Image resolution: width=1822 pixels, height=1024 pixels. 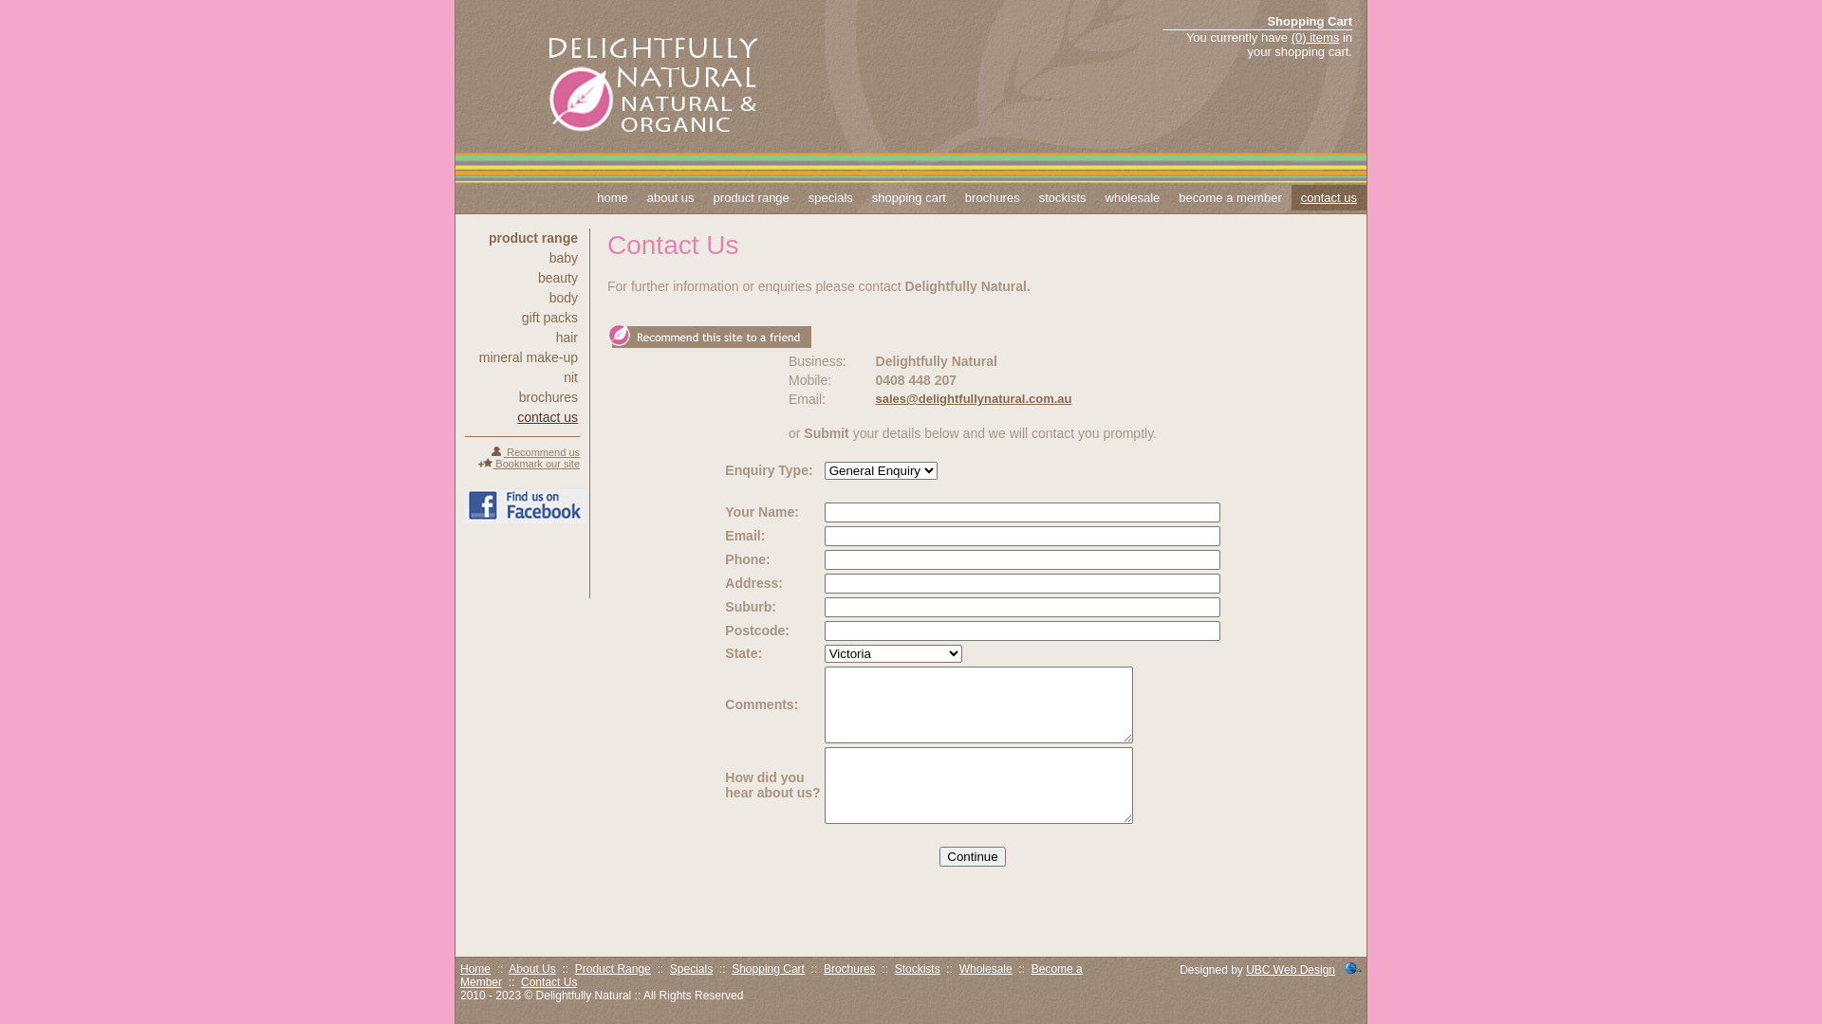 What do you see at coordinates (522, 397) in the screenshot?
I see `brochures` at bounding box center [522, 397].